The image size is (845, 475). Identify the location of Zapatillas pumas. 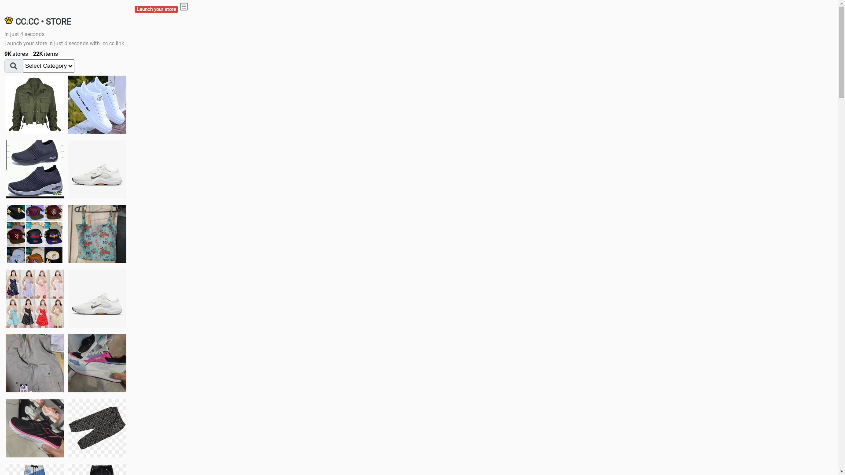
(97, 363).